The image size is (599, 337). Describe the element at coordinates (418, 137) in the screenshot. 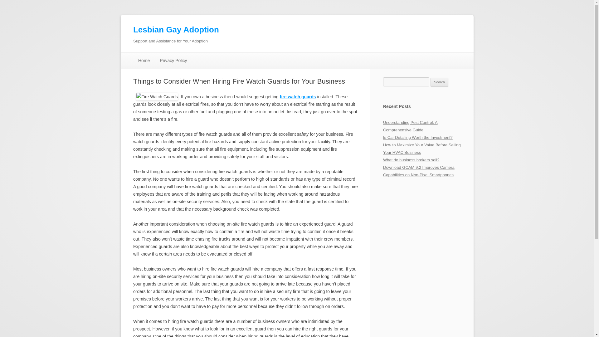

I see `Is Car Detailing Worth the Investment?` at that location.